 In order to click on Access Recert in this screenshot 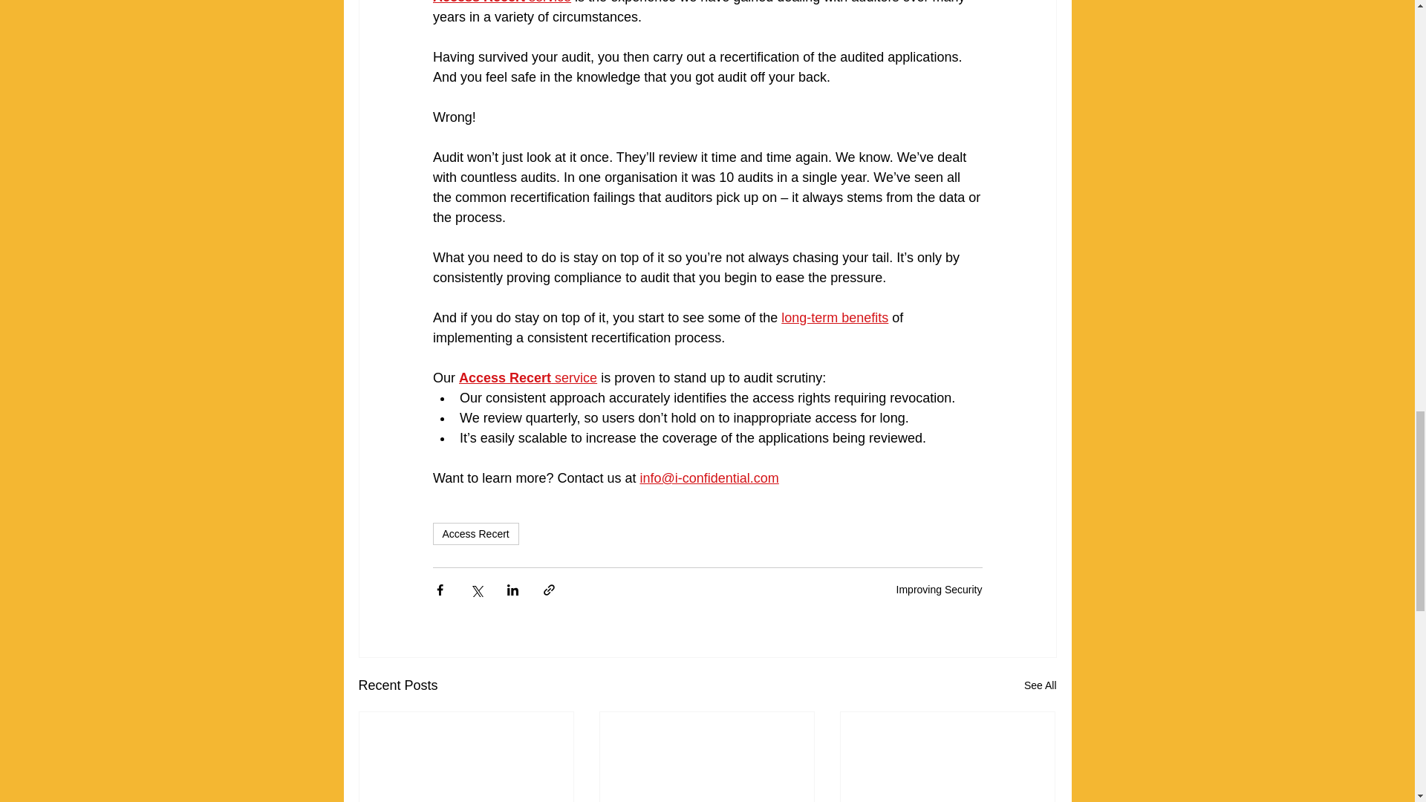, I will do `click(478, 2)`.